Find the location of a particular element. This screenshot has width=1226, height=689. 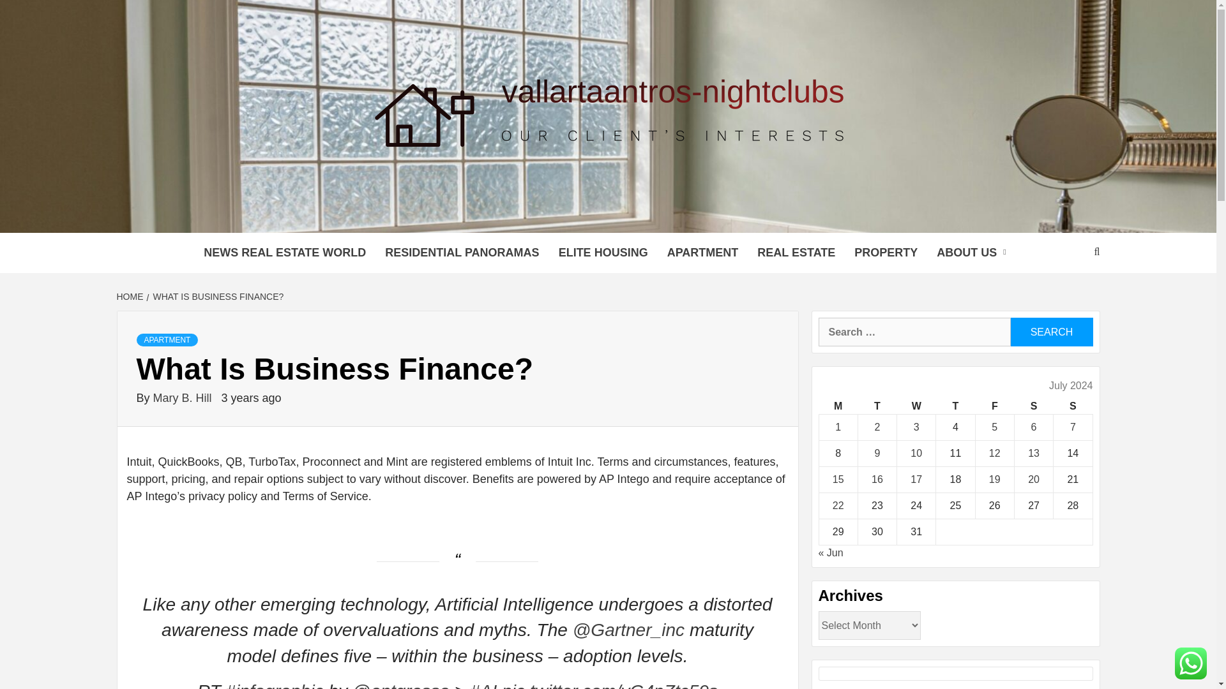

REAL ESTATE is located at coordinates (796, 253).